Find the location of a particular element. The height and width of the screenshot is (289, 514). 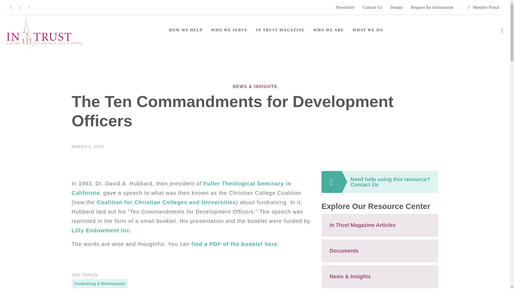

Member Portal is located at coordinates (480, 7).